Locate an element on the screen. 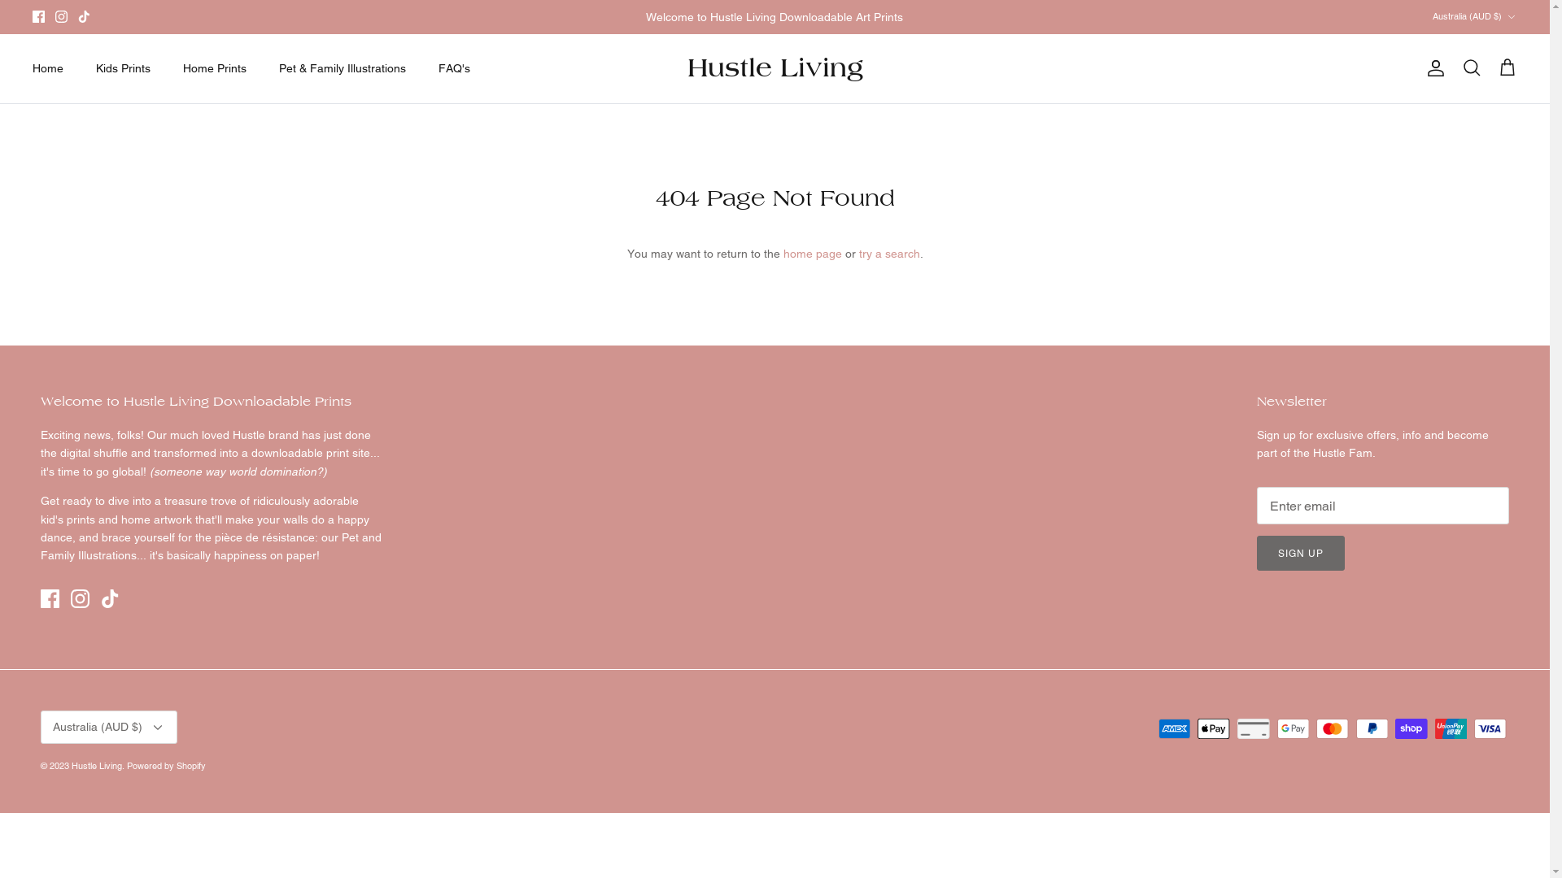  Facebook is located at coordinates (50, 598).